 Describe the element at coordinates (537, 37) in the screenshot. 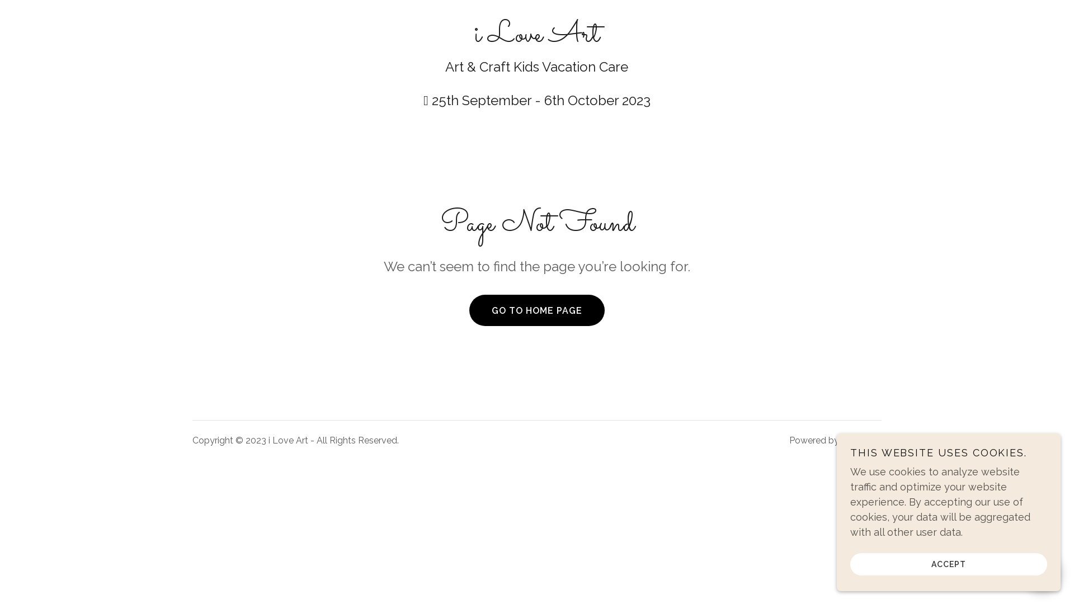

I see `i Love Art` at that location.